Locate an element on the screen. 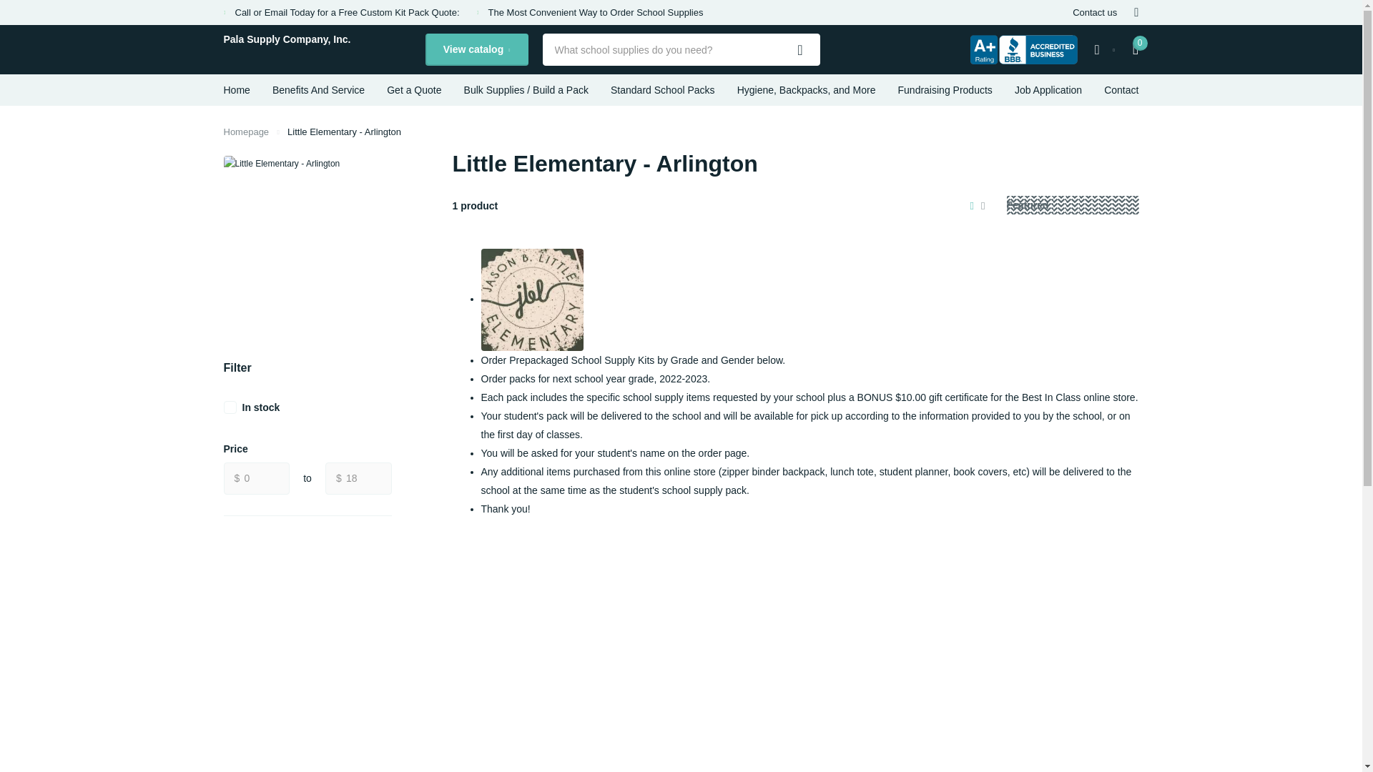 The image size is (1373, 772). Home is located at coordinates (246, 132).